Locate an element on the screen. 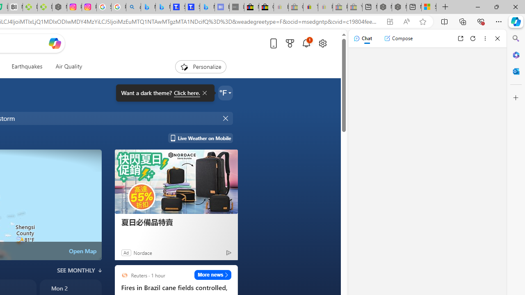  Press Room - eBay Inc. - Sleeping is located at coordinates (340, 7).